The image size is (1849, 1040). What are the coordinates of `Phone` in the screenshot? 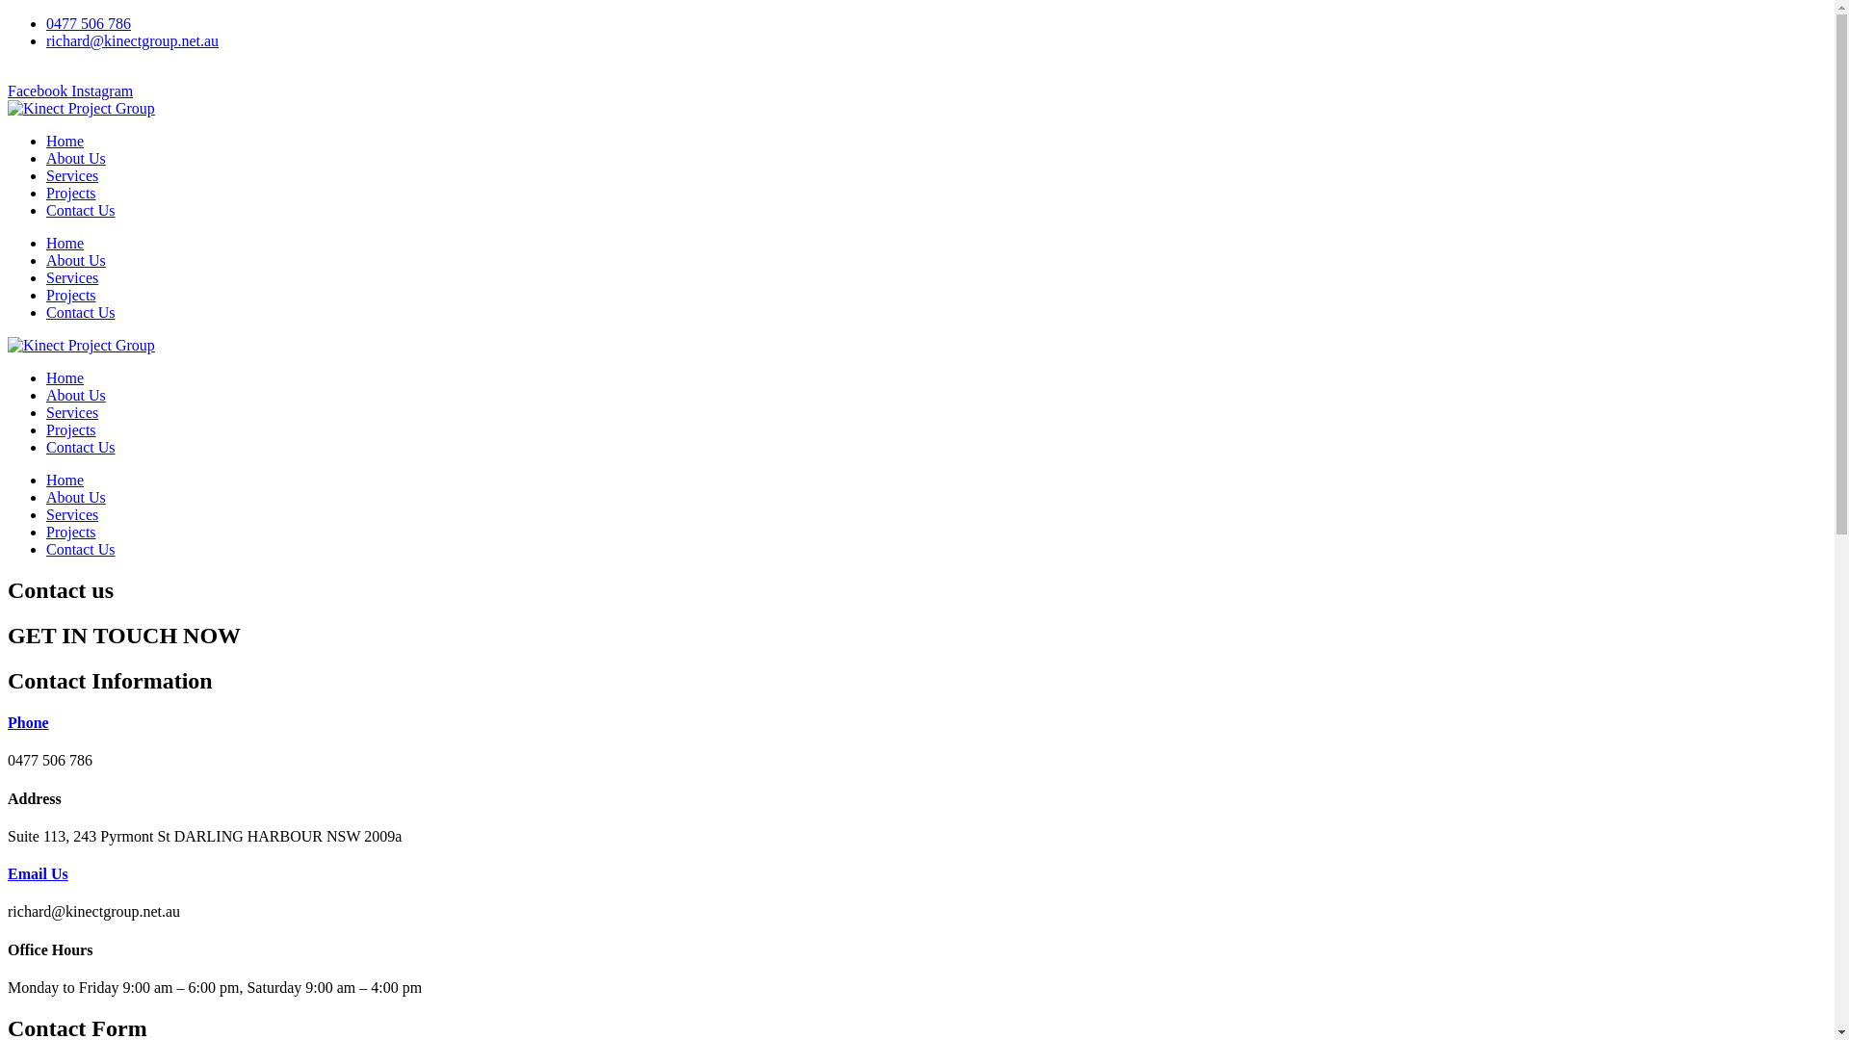 It's located at (29, 722).